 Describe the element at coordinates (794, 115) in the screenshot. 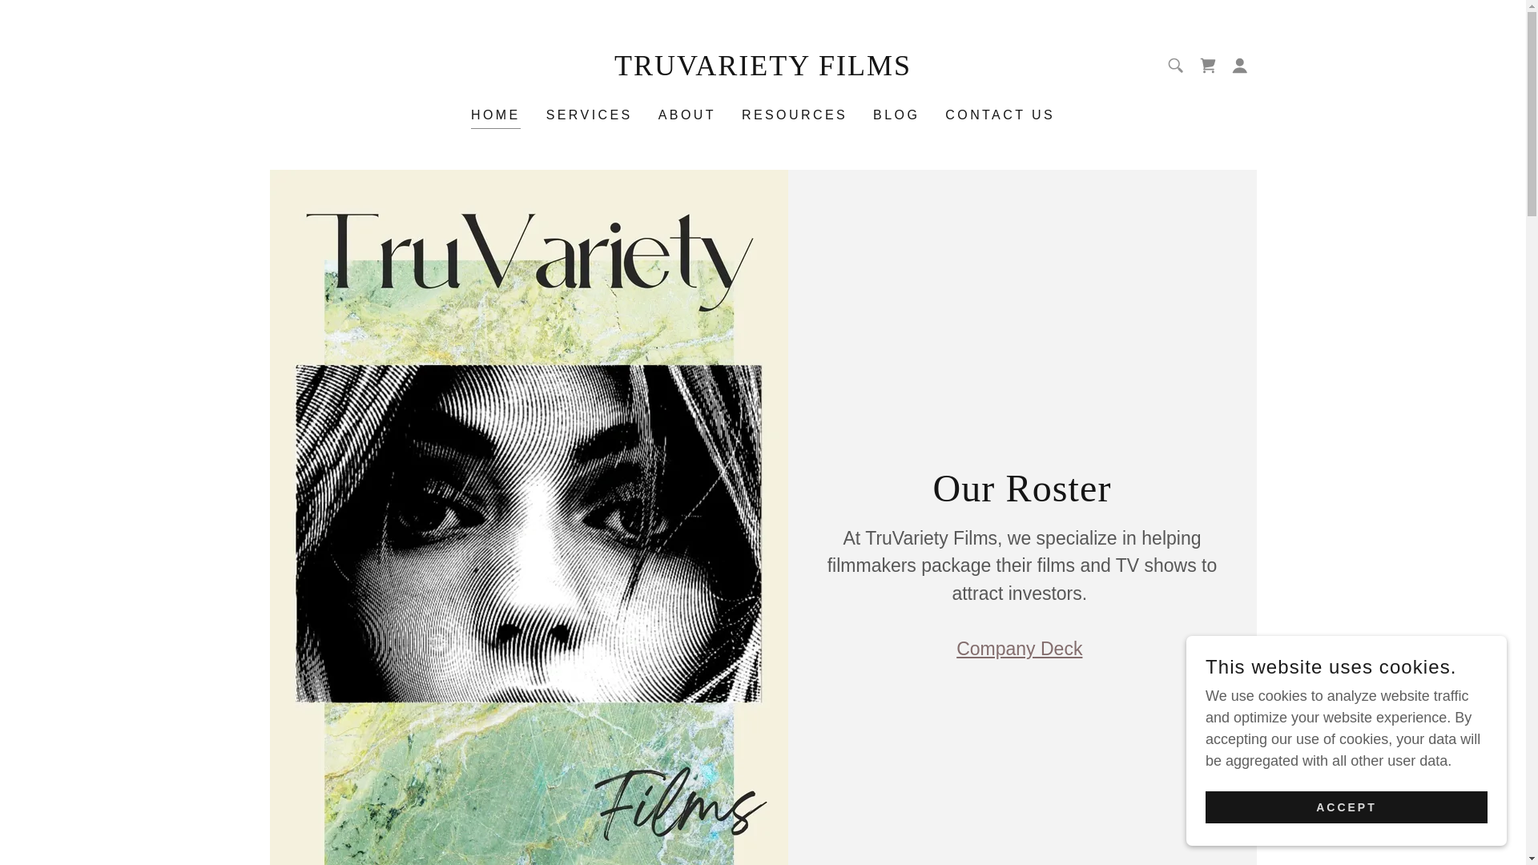

I see `RESOURCES` at that location.